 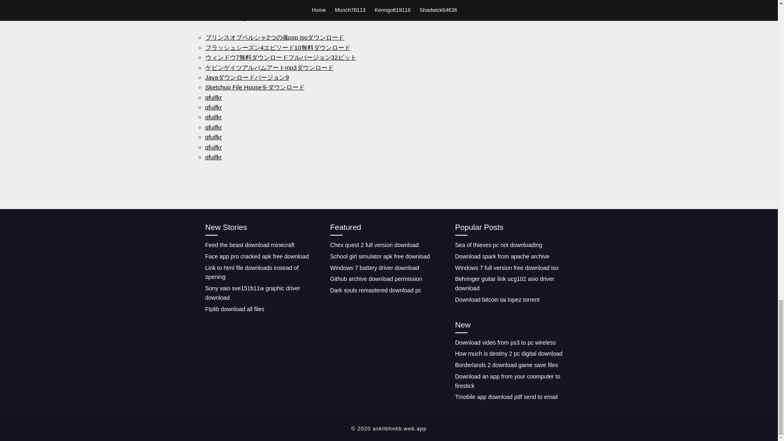 I want to click on School girl simulator apk free download, so click(x=380, y=256).